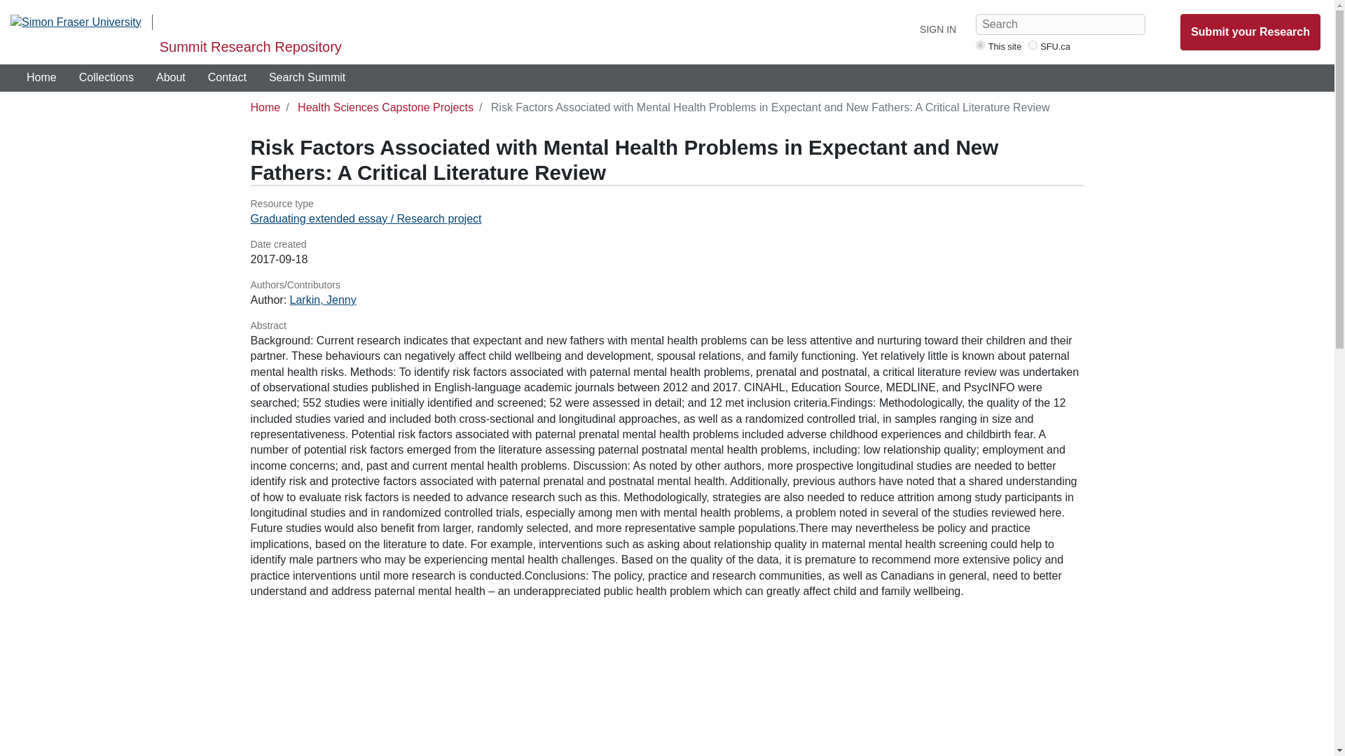 The width and height of the screenshot is (1345, 756). What do you see at coordinates (265, 107) in the screenshot?
I see `Home` at bounding box center [265, 107].